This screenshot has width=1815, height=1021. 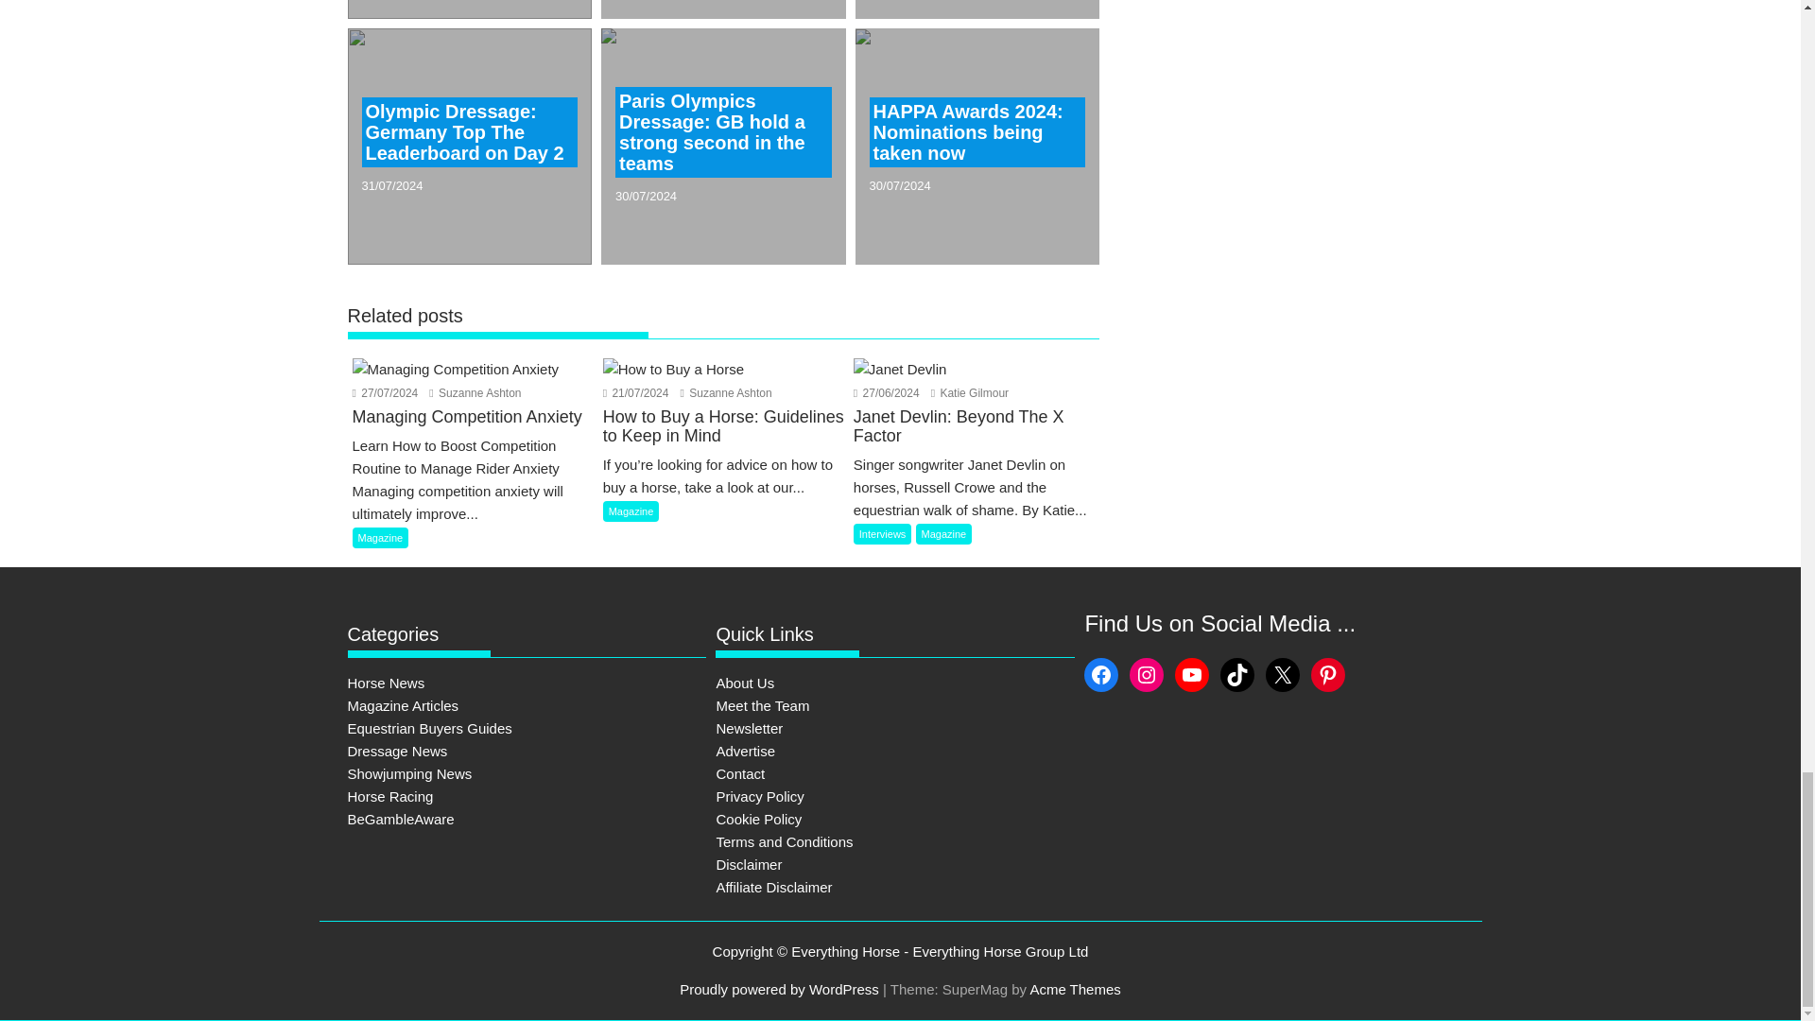 I want to click on Suzanne Ashton, so click(x=475, y=393).